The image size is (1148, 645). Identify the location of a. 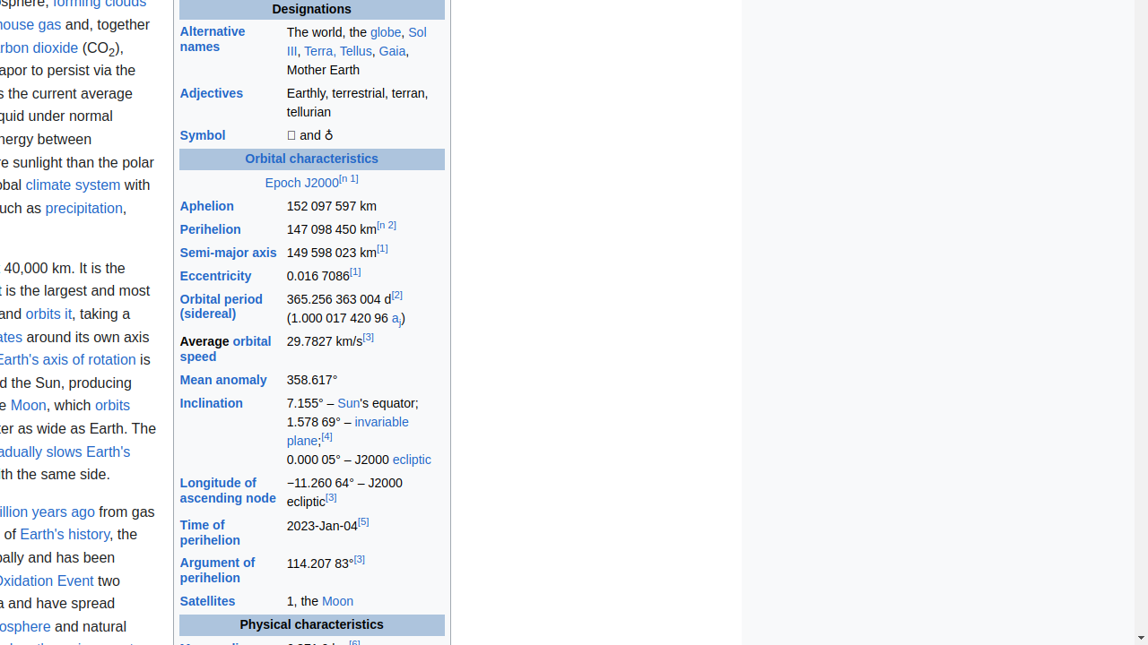
(395, 319).